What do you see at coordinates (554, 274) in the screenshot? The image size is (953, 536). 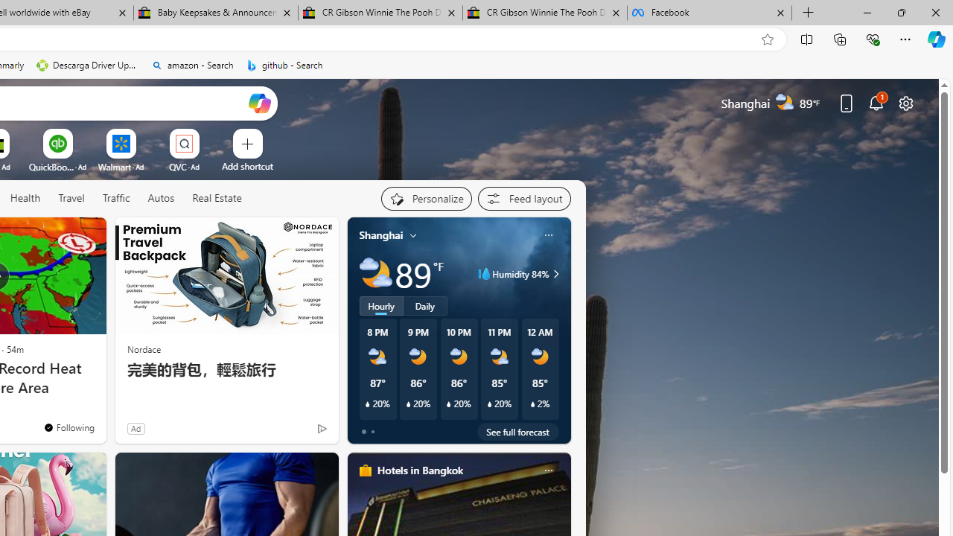 I see `Humidity 84%` at bounding box center [554, 274].